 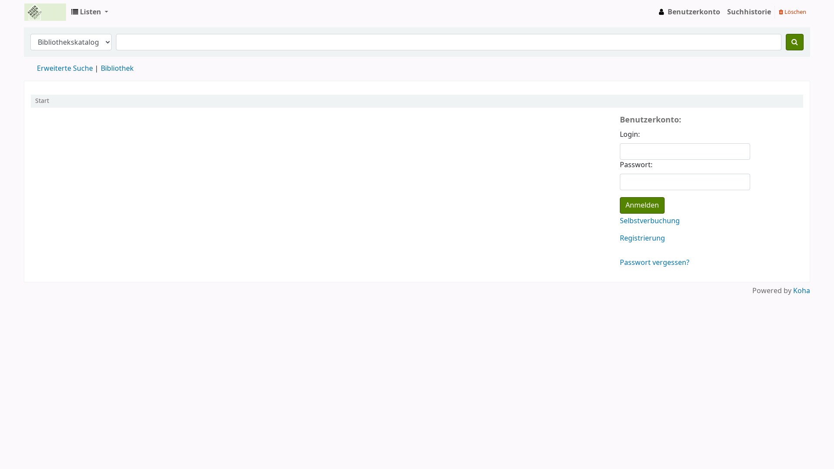 I want to click on Suchhistorie, so click(x=749, y=12).